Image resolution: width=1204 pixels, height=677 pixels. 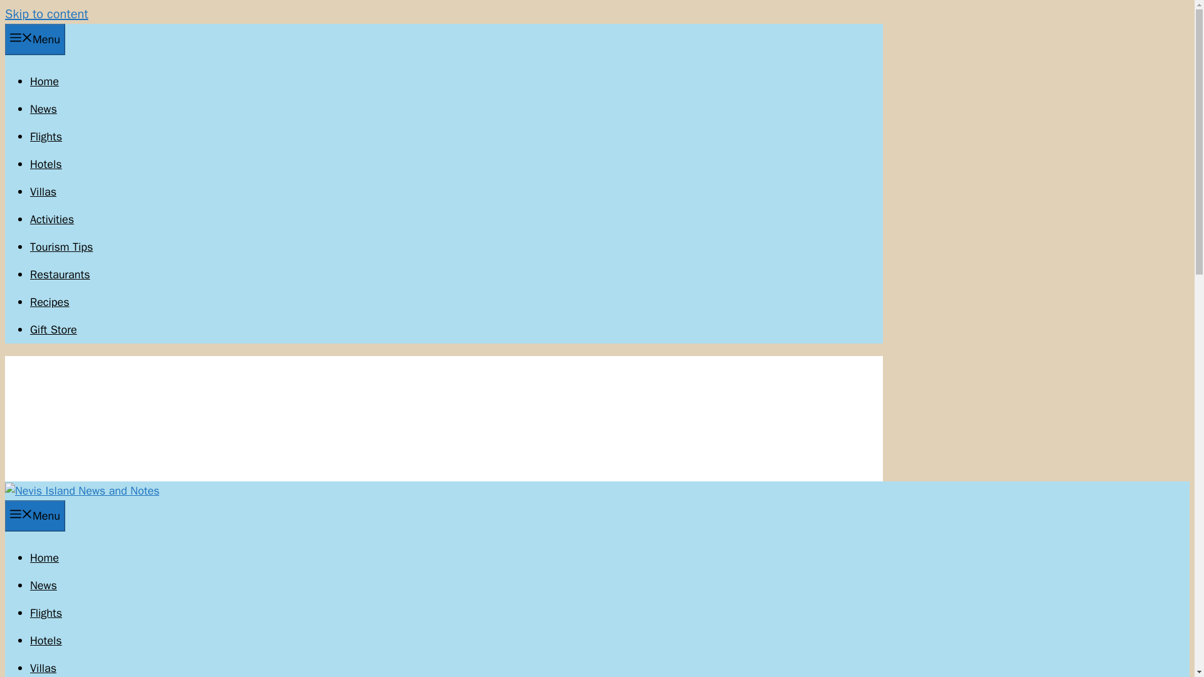 I want to click on Recipes, so click(x=50, y=302).